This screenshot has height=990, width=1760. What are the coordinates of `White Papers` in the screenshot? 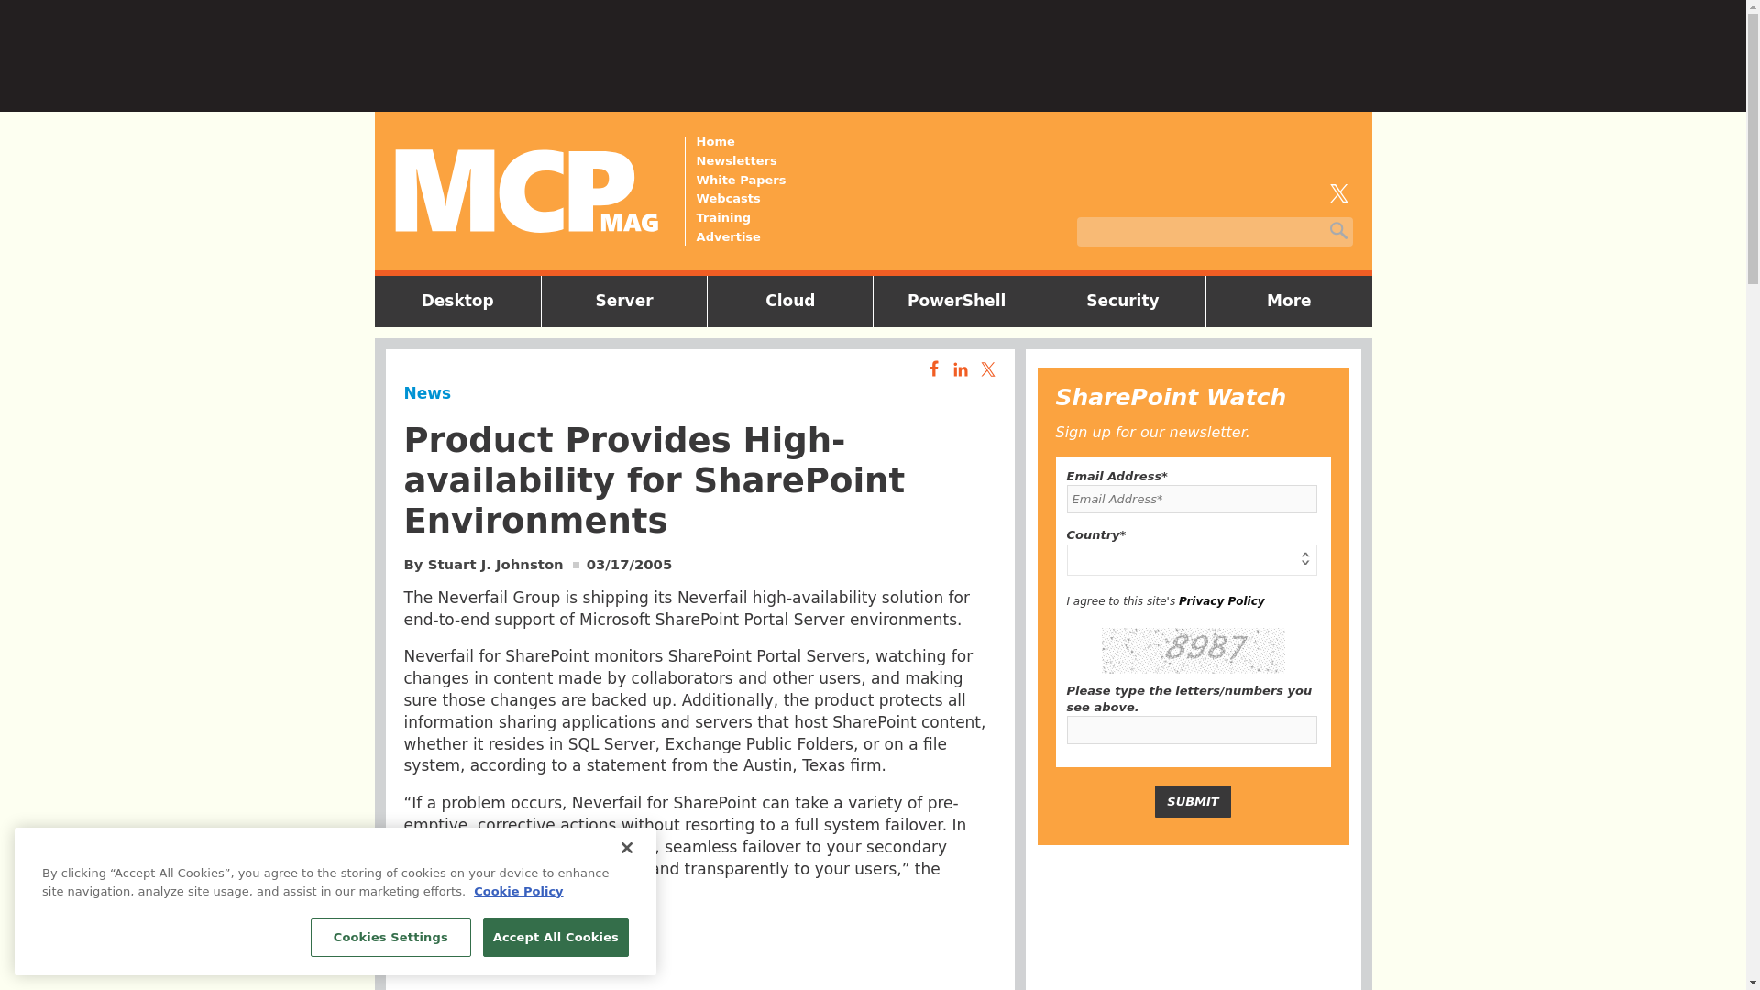 It's located at (742, 181).